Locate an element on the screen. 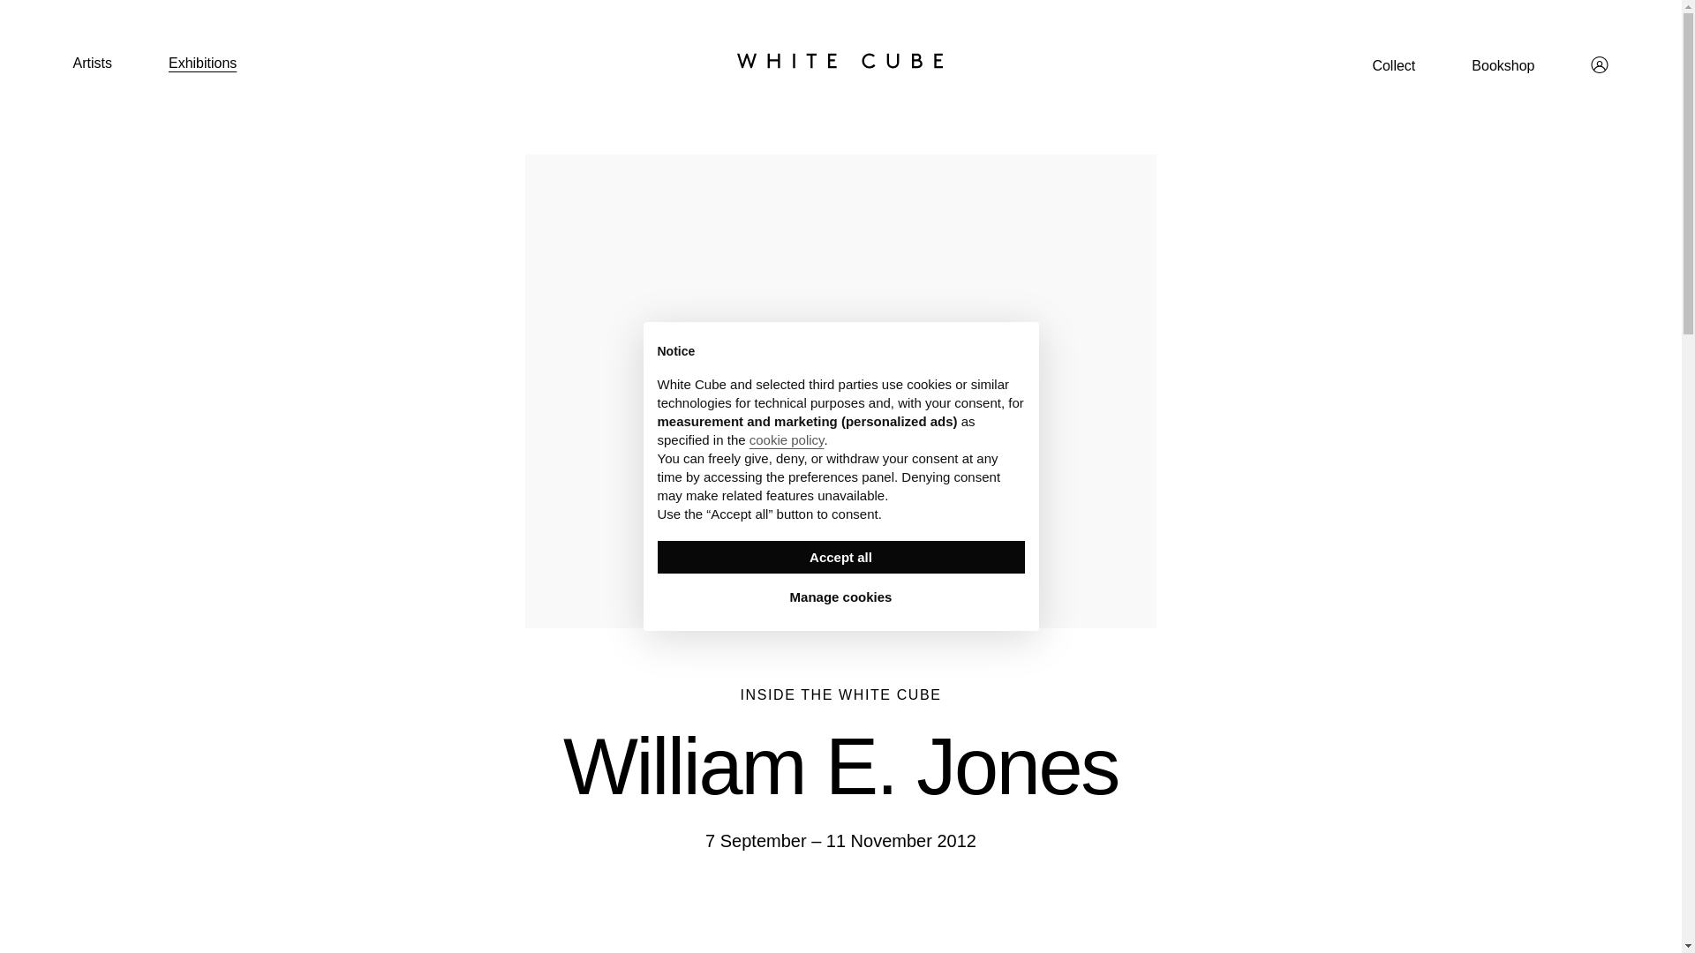  Artists is located at coordinates (92, 62).